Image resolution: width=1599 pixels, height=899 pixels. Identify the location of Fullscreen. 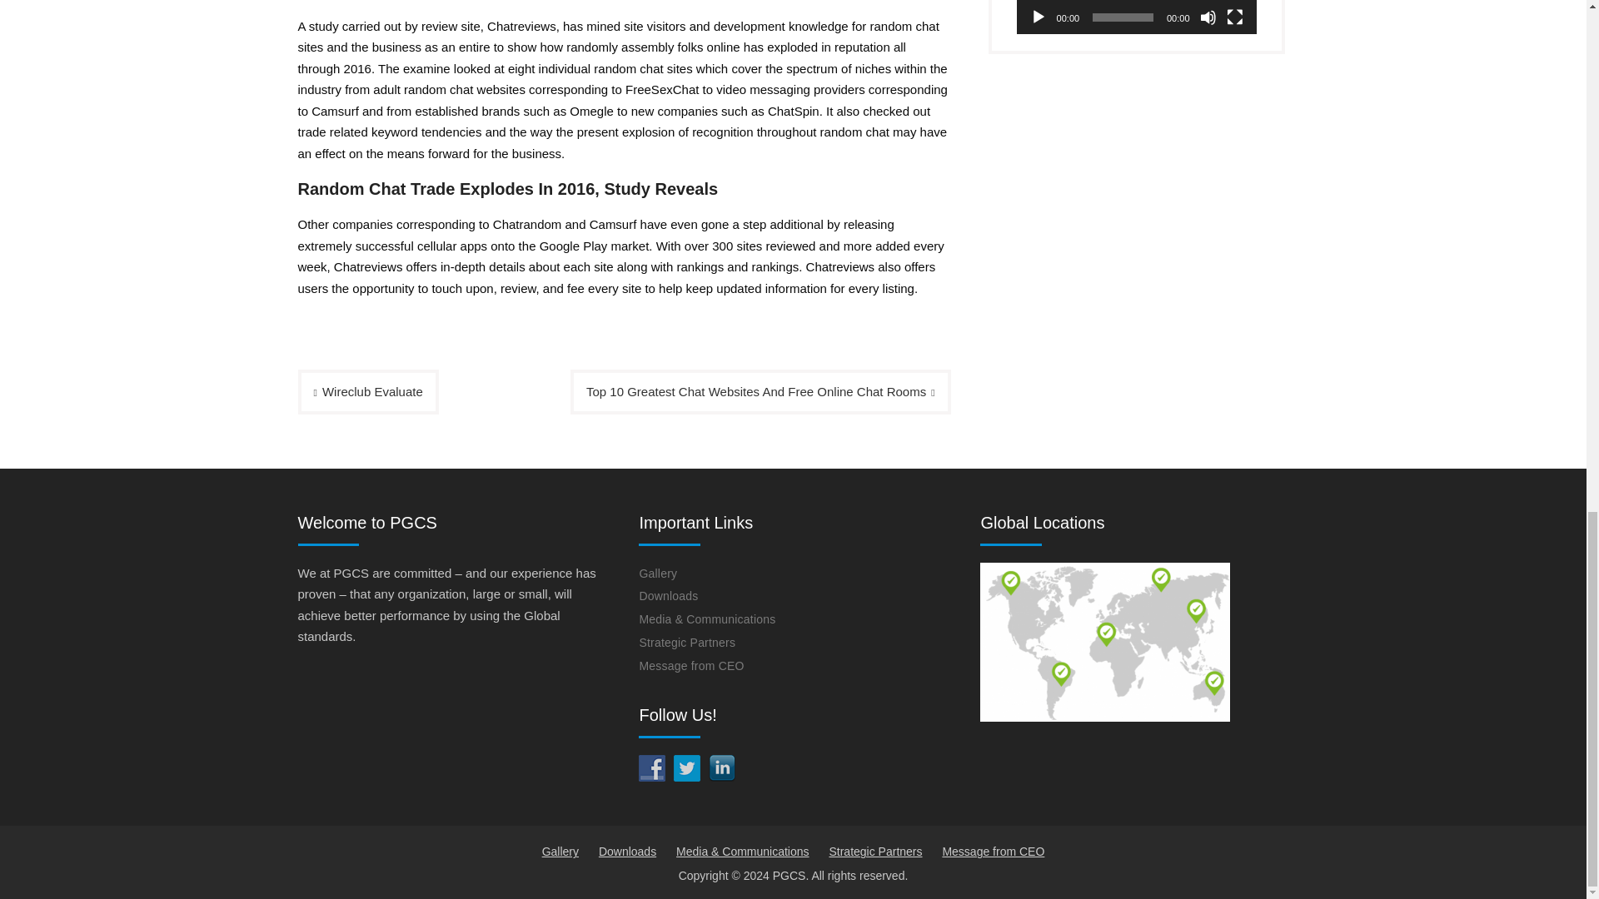
(1234, 17).